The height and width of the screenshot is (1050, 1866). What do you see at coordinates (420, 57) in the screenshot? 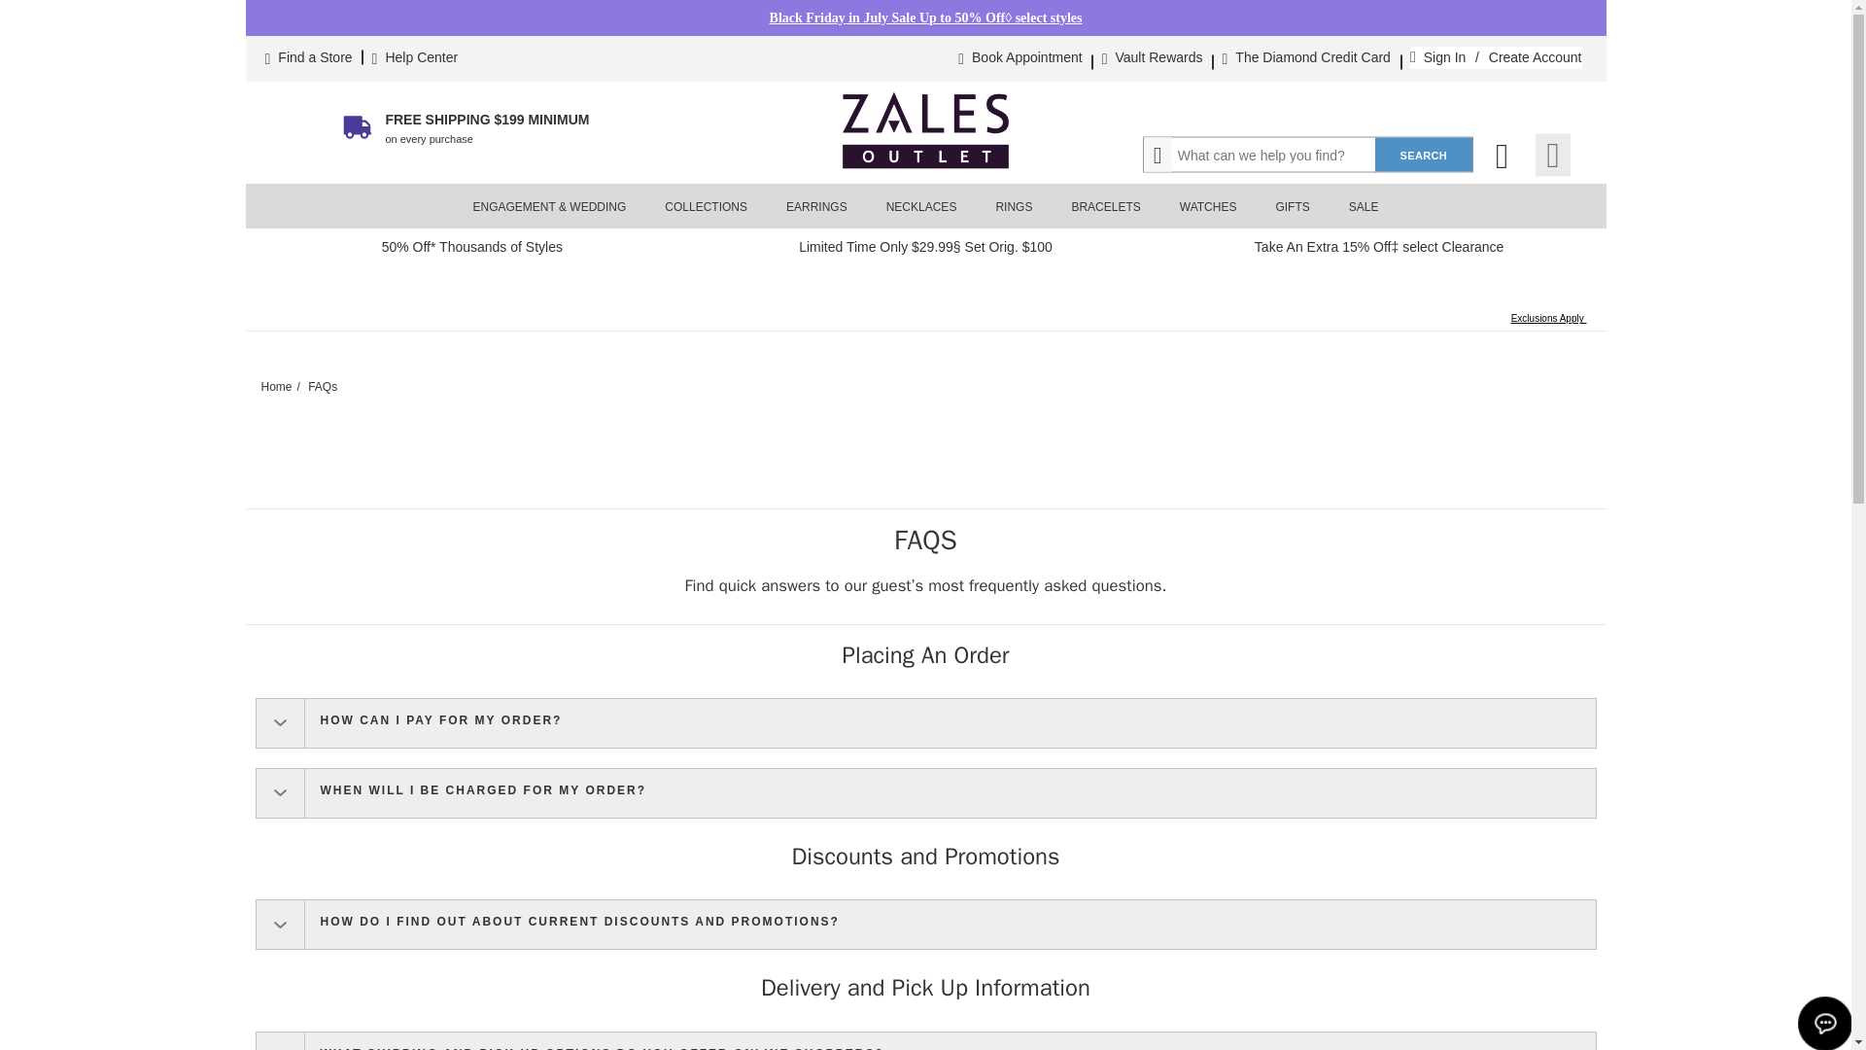
I see `Help Center` at bounding box center [420, 57].